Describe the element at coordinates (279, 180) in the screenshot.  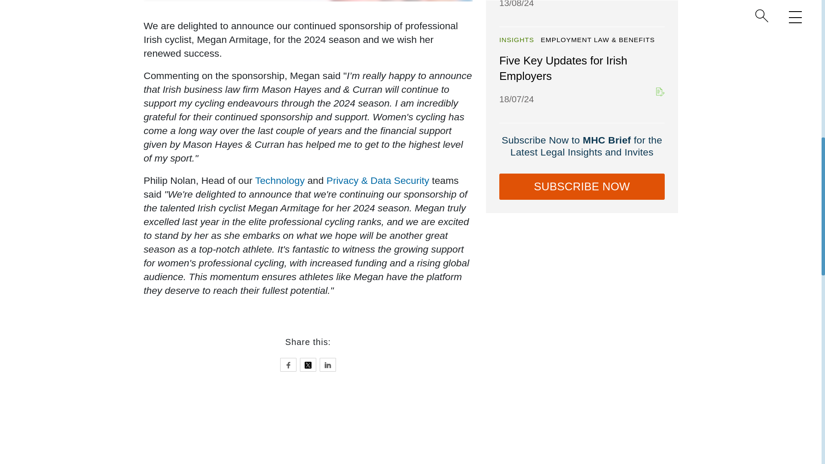
I see `Technology` at that location.